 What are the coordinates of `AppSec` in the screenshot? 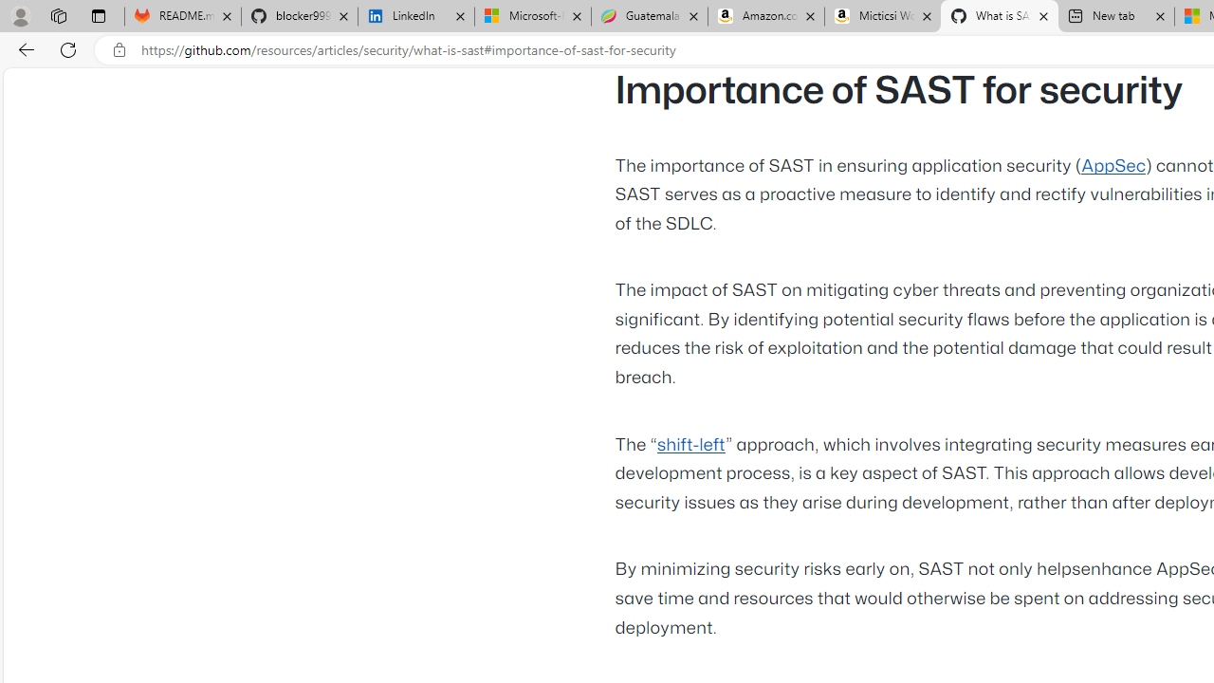 It's located at (1113, 166).